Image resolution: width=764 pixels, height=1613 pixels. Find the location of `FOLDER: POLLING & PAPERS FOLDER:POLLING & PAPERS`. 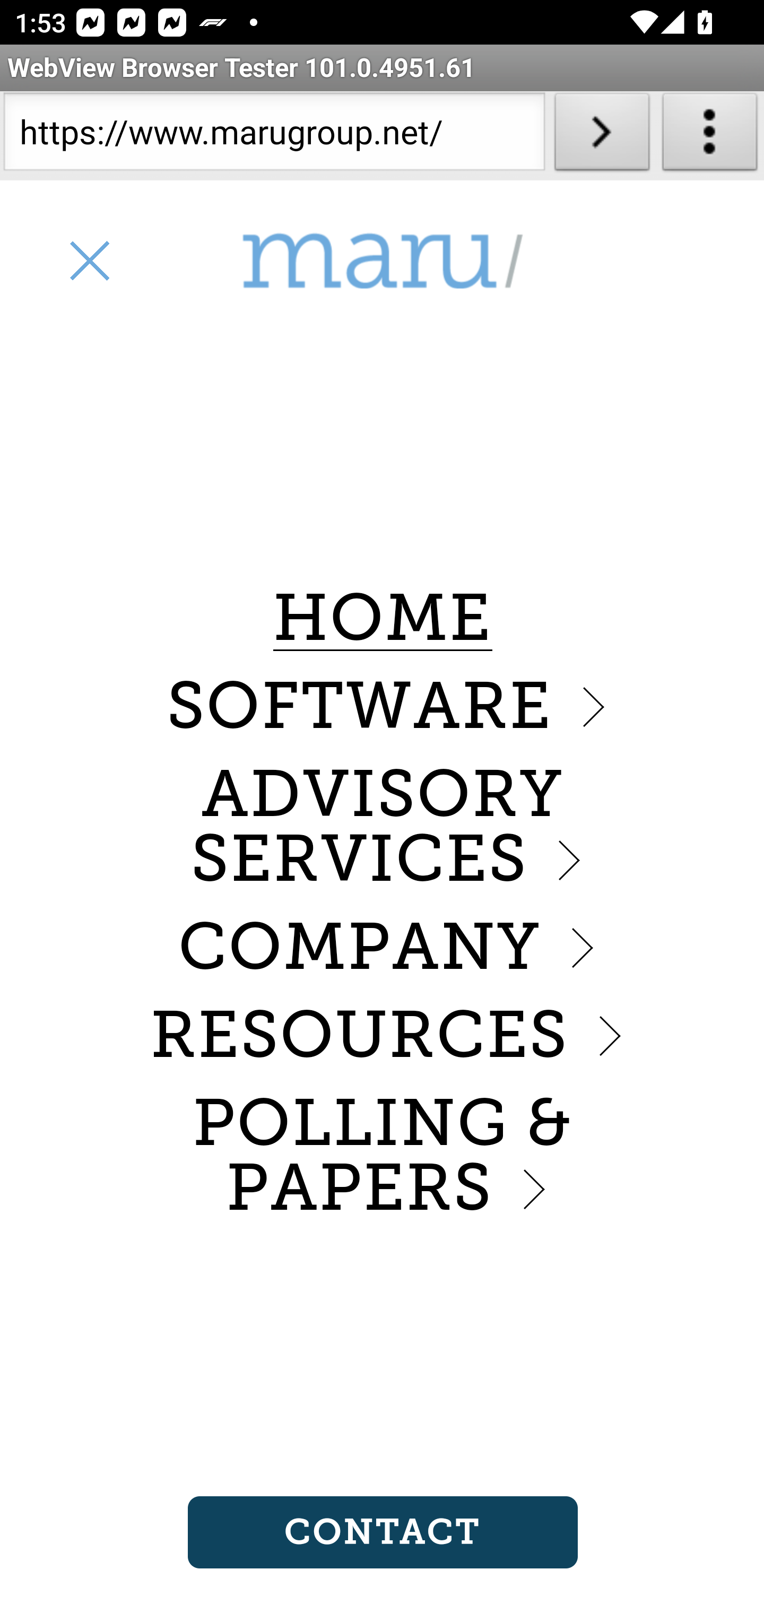

FOLDER: POLLING & PAPERS FOLDER:POLLING & PAPERS is located at coordinates (383, 1157).